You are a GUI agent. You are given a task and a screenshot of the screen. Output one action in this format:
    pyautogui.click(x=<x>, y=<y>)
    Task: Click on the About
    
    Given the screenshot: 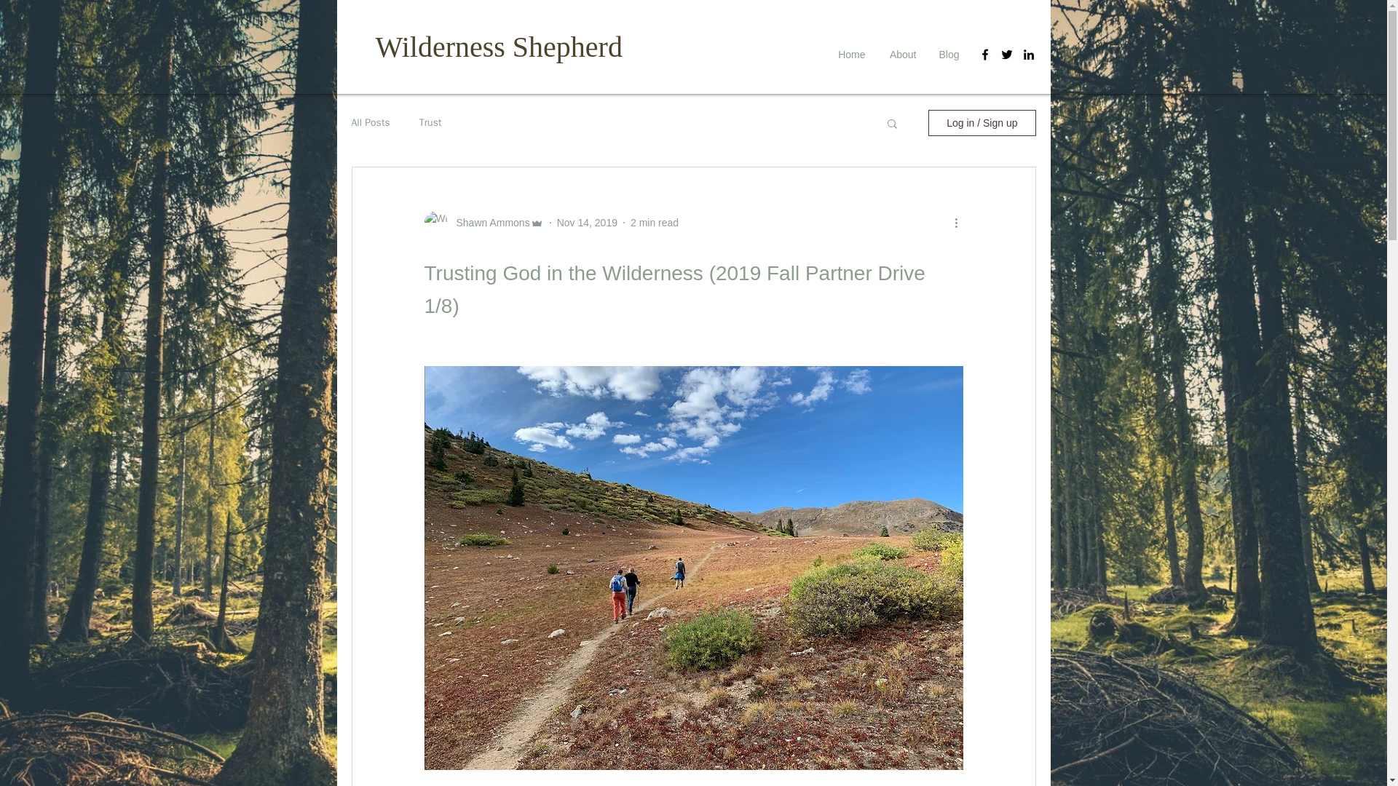 What is the action you would take?
    pyautogui.click(x=901, y=54)
    